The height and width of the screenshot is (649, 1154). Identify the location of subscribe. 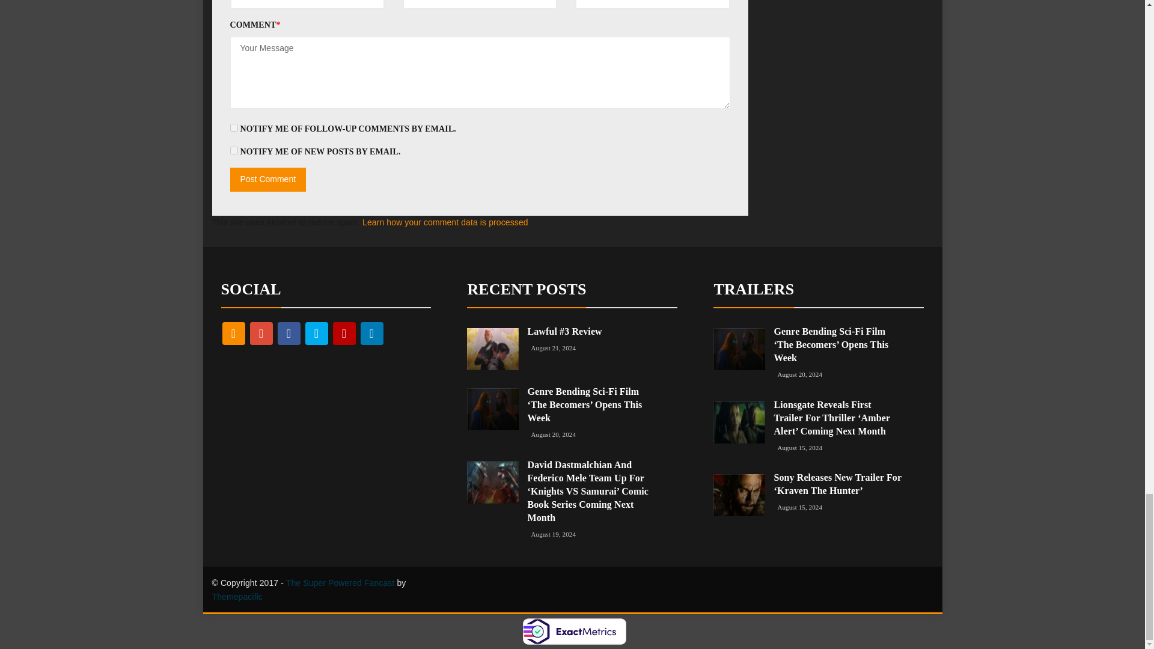
(233, 127).